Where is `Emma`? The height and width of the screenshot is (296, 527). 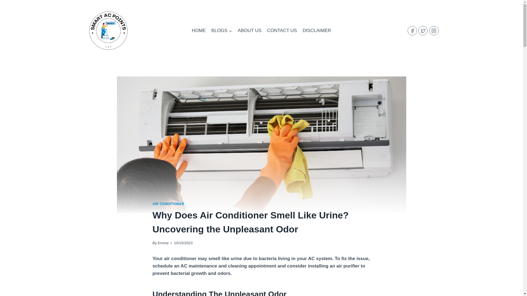
Emma is located at coordinates (163, 243).